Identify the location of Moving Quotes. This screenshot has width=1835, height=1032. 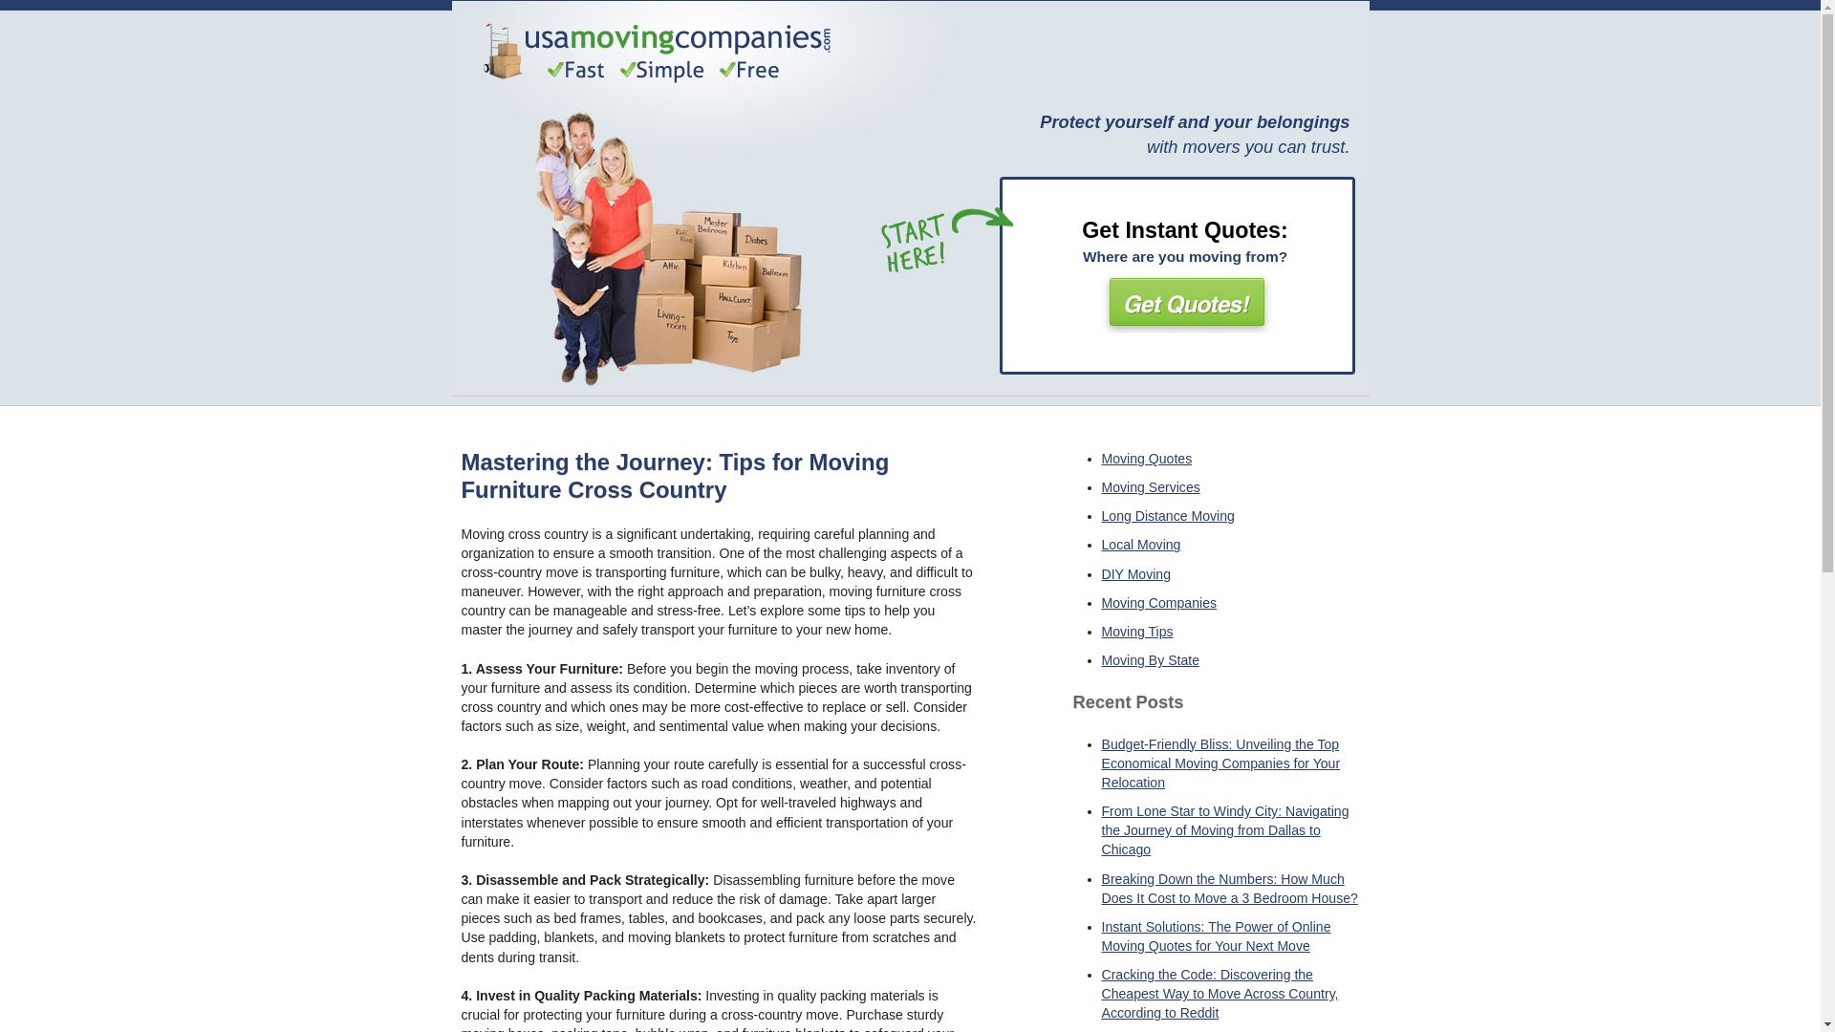
(1146, 459).